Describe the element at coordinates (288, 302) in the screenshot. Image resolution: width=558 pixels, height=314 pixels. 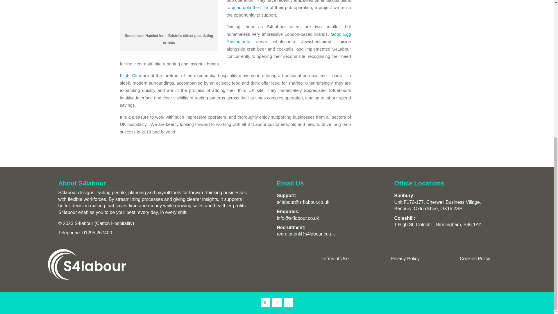
I see `Follow on Facebook` at that location.